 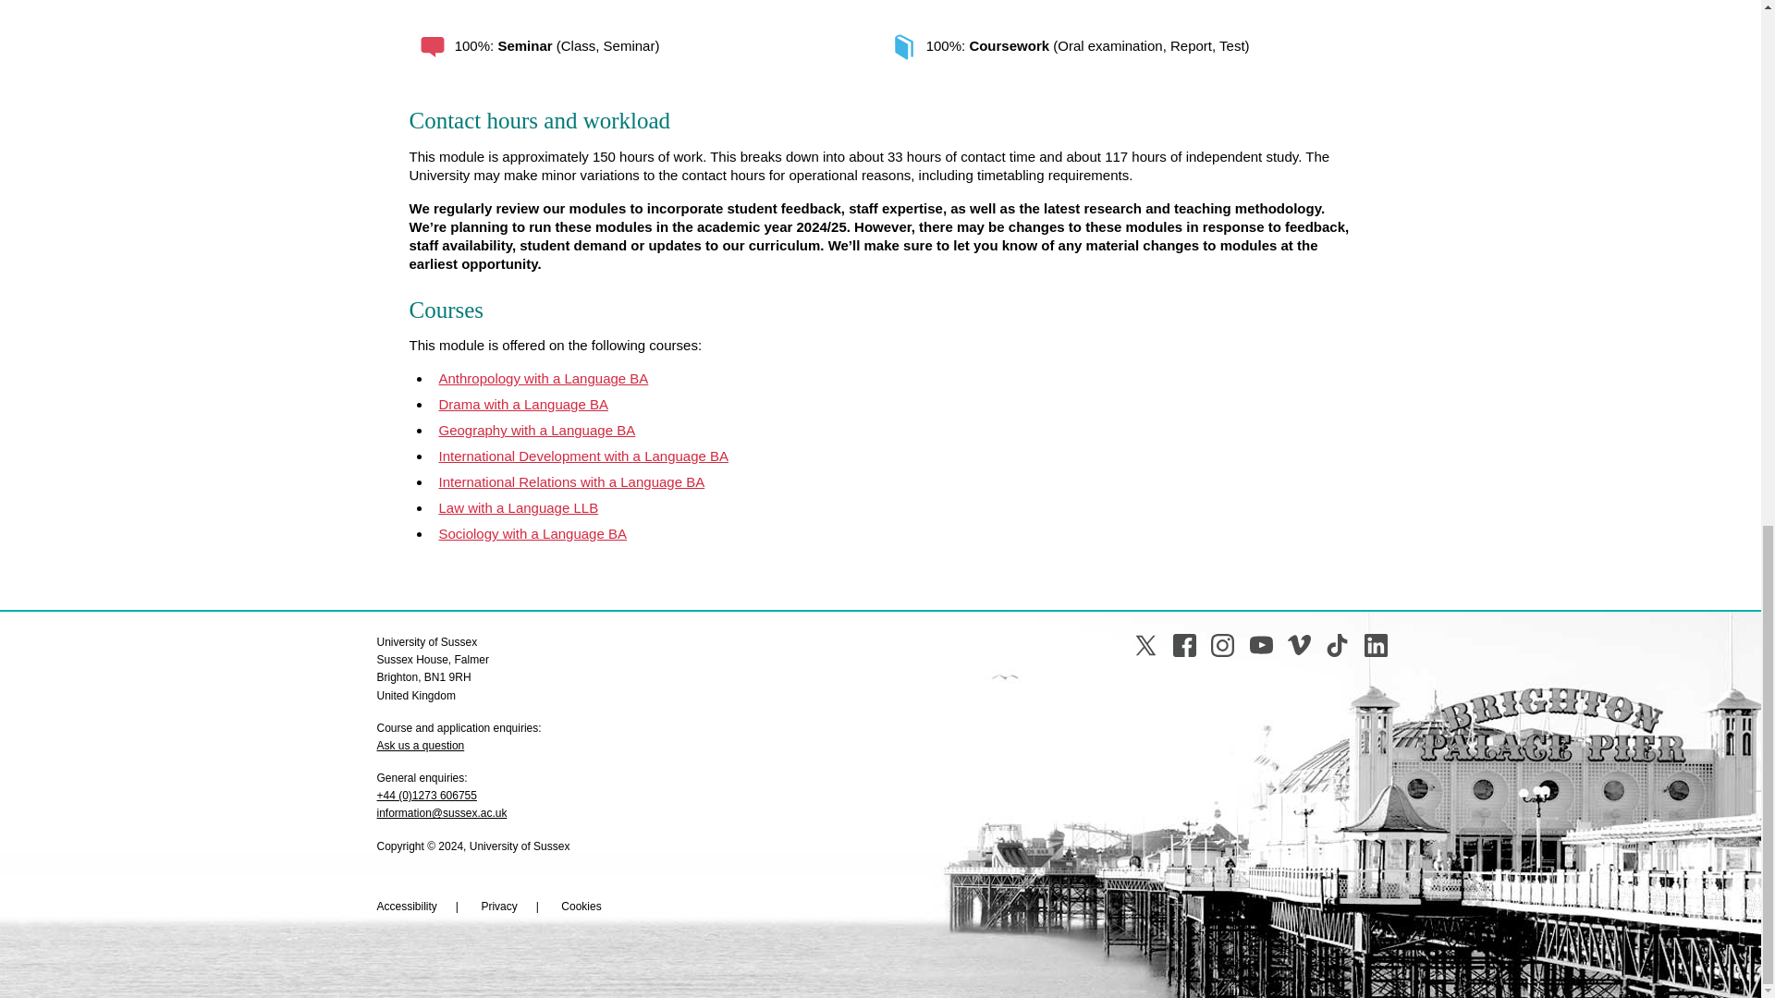 What do you see at coordinates (1261, 645) in the screenshot?
I see `YouTube` at bounding box center [1261, 645].